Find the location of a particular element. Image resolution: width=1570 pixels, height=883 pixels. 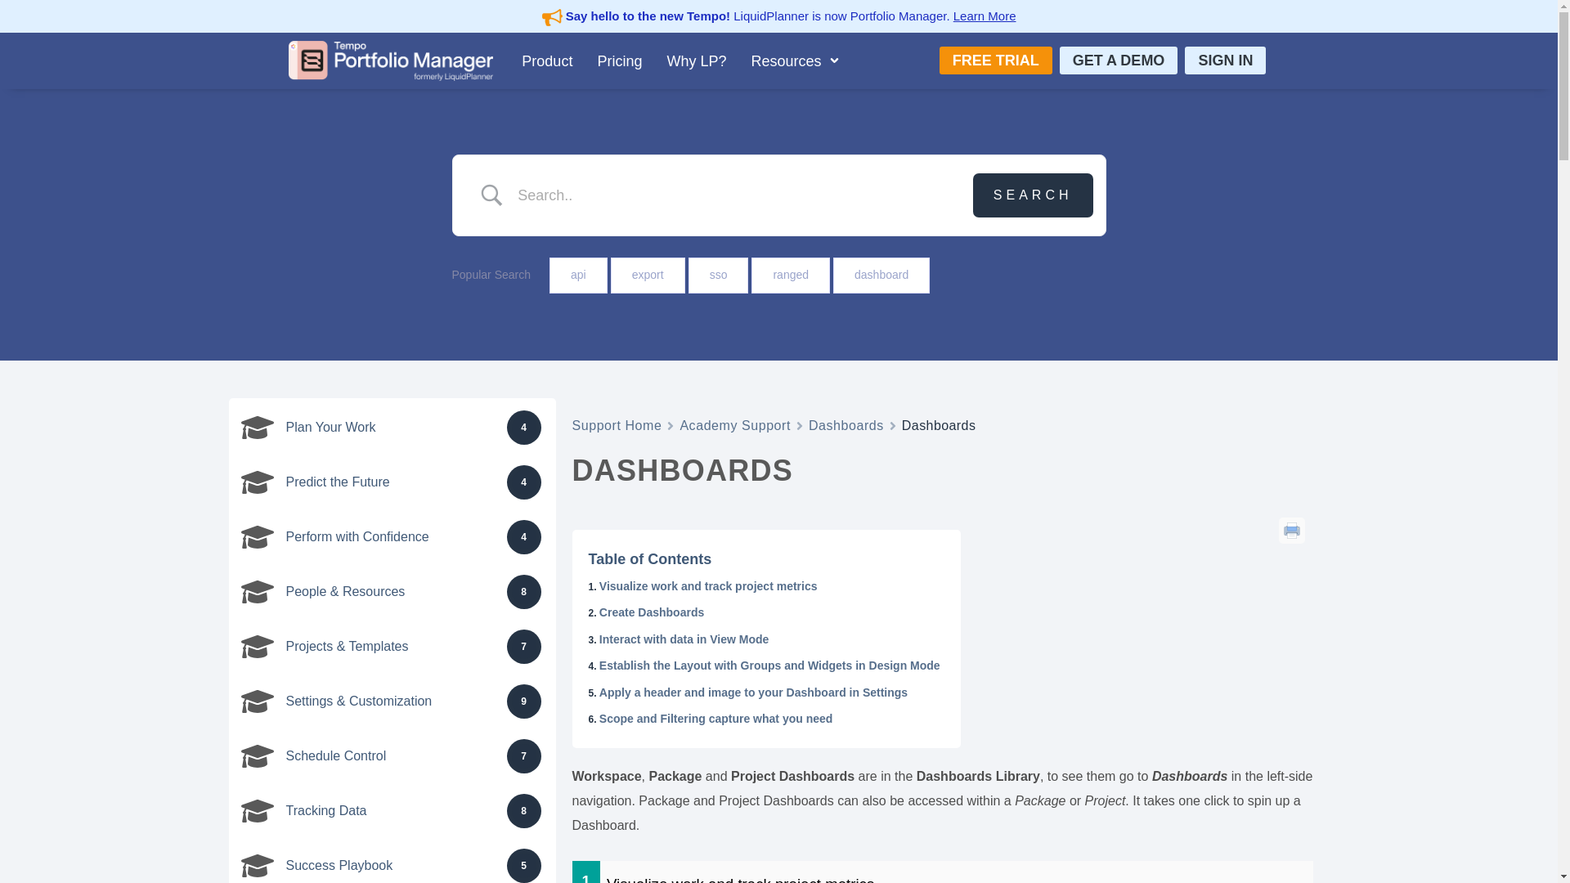

GET A DEMO is located at coordinates (1119, 61).